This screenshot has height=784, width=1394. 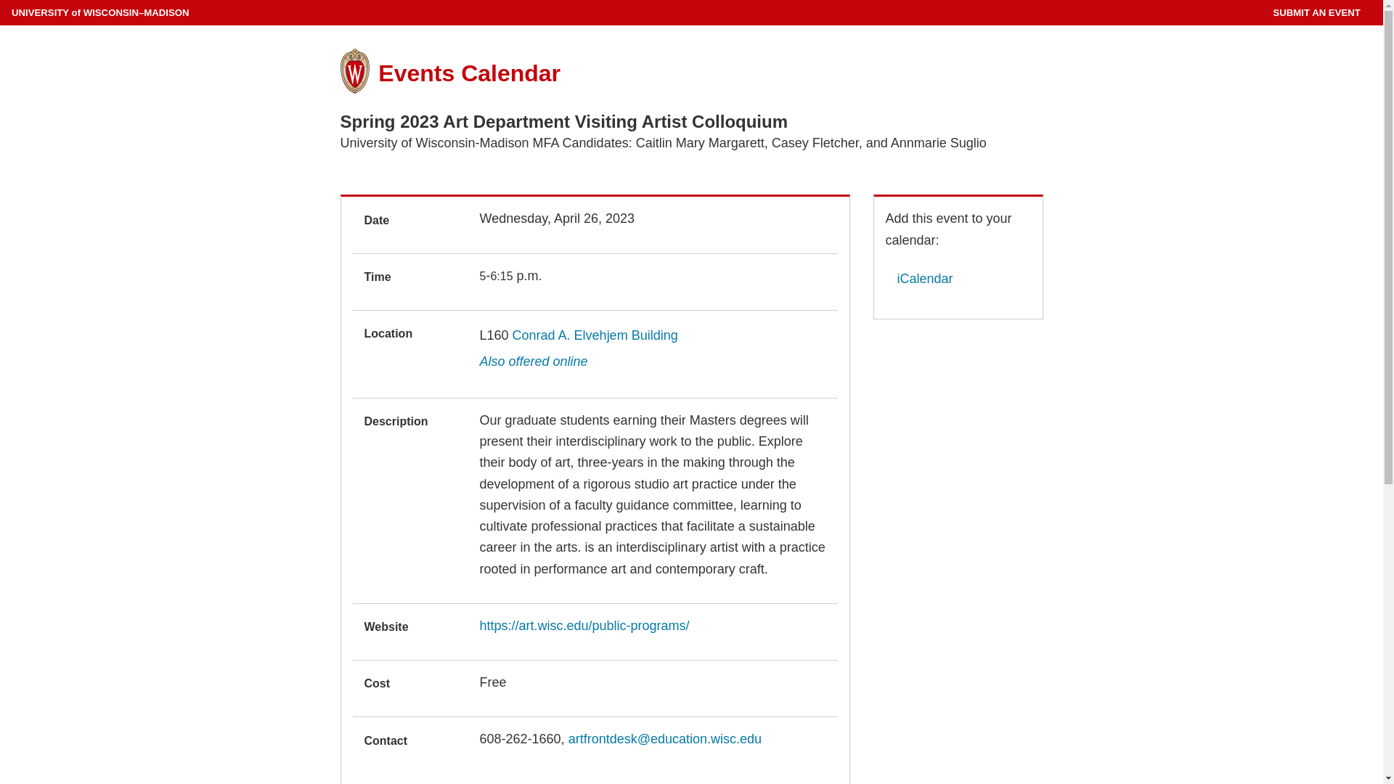 What do you see at coordinates (533, 362) in the screenshot?
I see `Also offered online` at bounding box center [533, 362].